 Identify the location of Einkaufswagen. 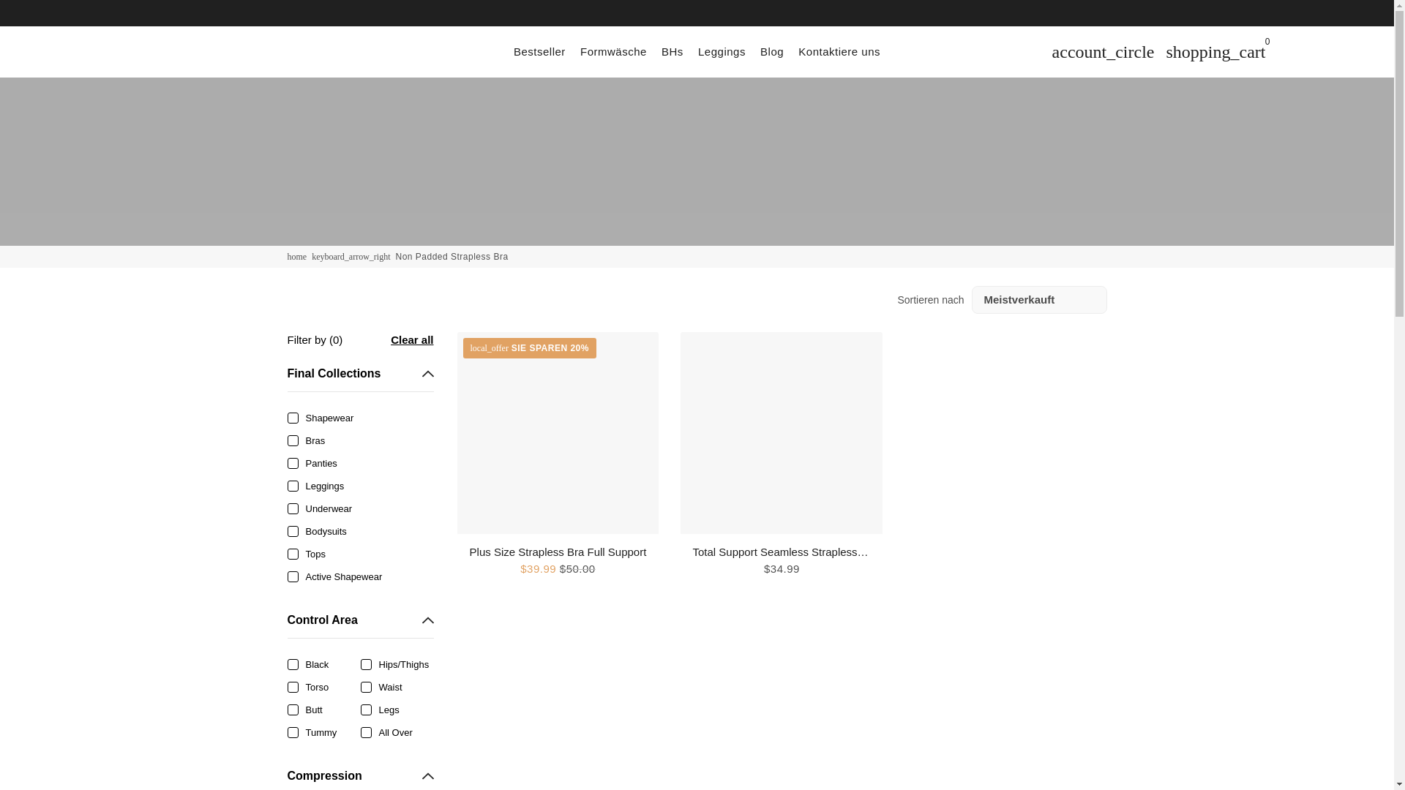
(1215, 50).